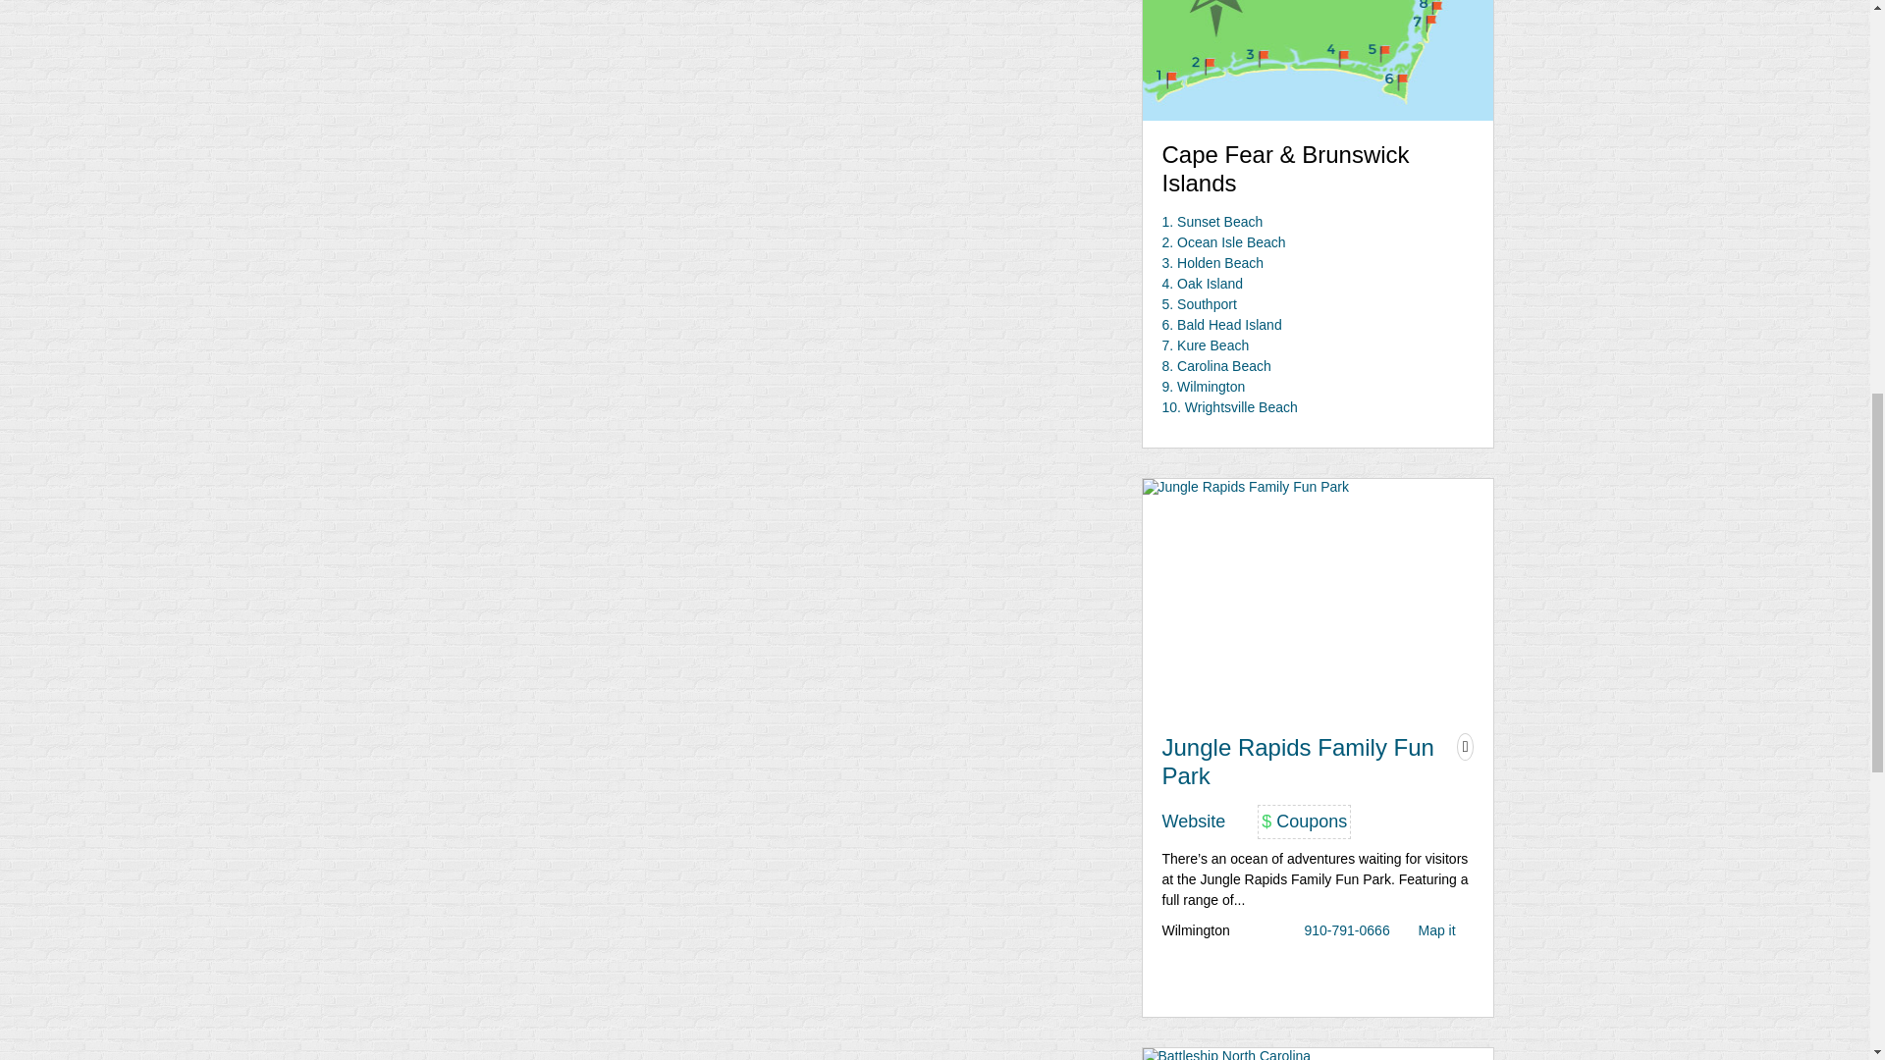 Image resolution: width=1885 pixels, height=1060 pixels. I want to click on 4. Oak Island, so click(1204, 283).